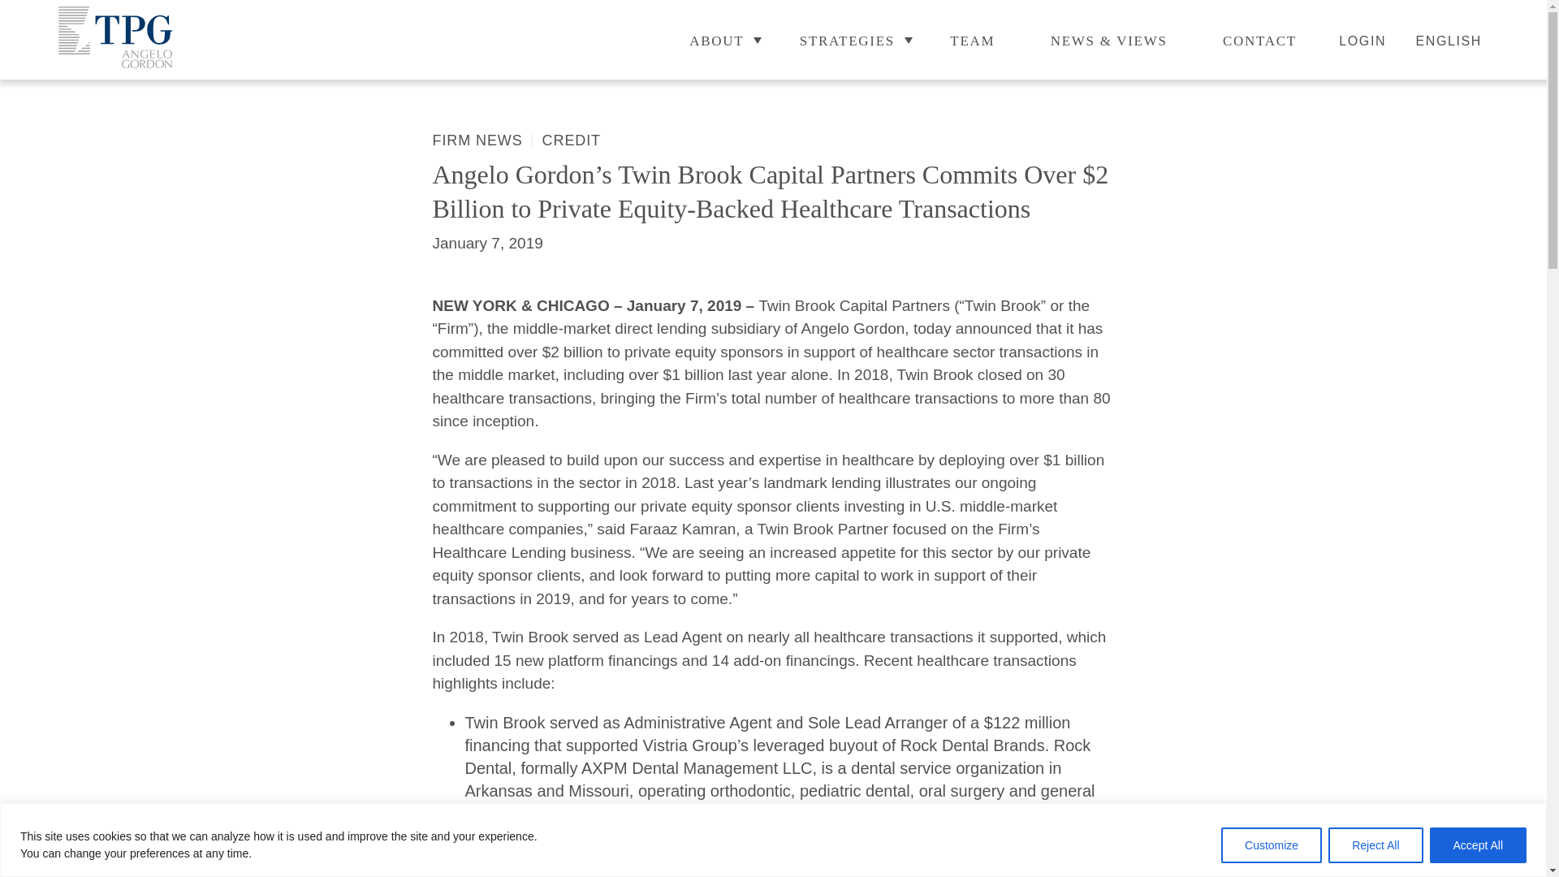  I want to click on STRATEGIES, so click(847, 41).